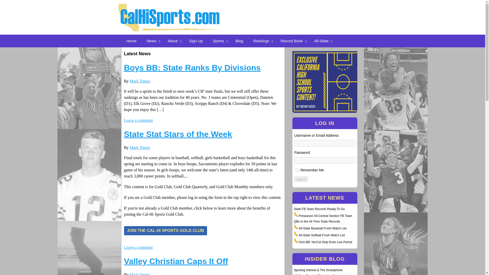 Image resolution: width=489 pixels, height=275 pixels. Describe the element at coordinates (196, 41) in the screenshot. I see `Sign Up` at that location.